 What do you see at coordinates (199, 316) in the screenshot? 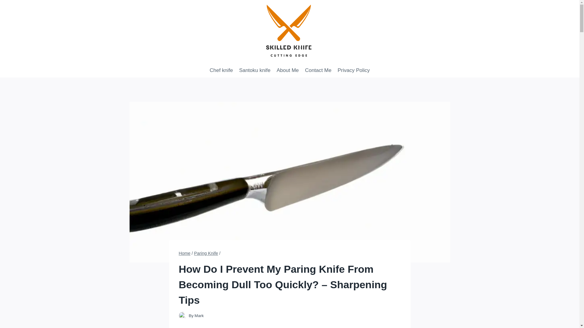
I see `Mark` at bounding box center [199, 316].